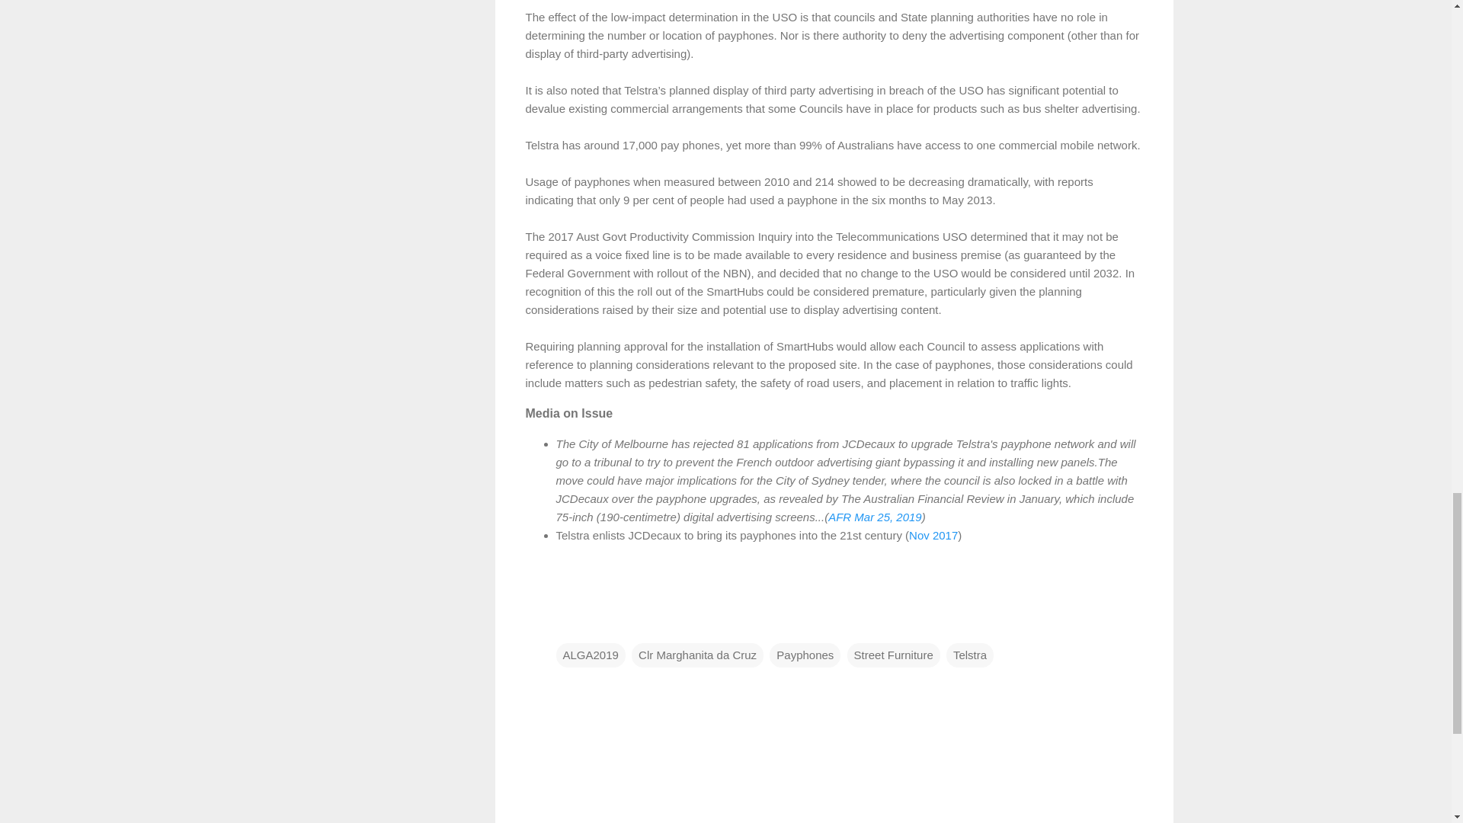 This screenshot has width=1463, height=823. I want to click on AFR, so click(841, 517).